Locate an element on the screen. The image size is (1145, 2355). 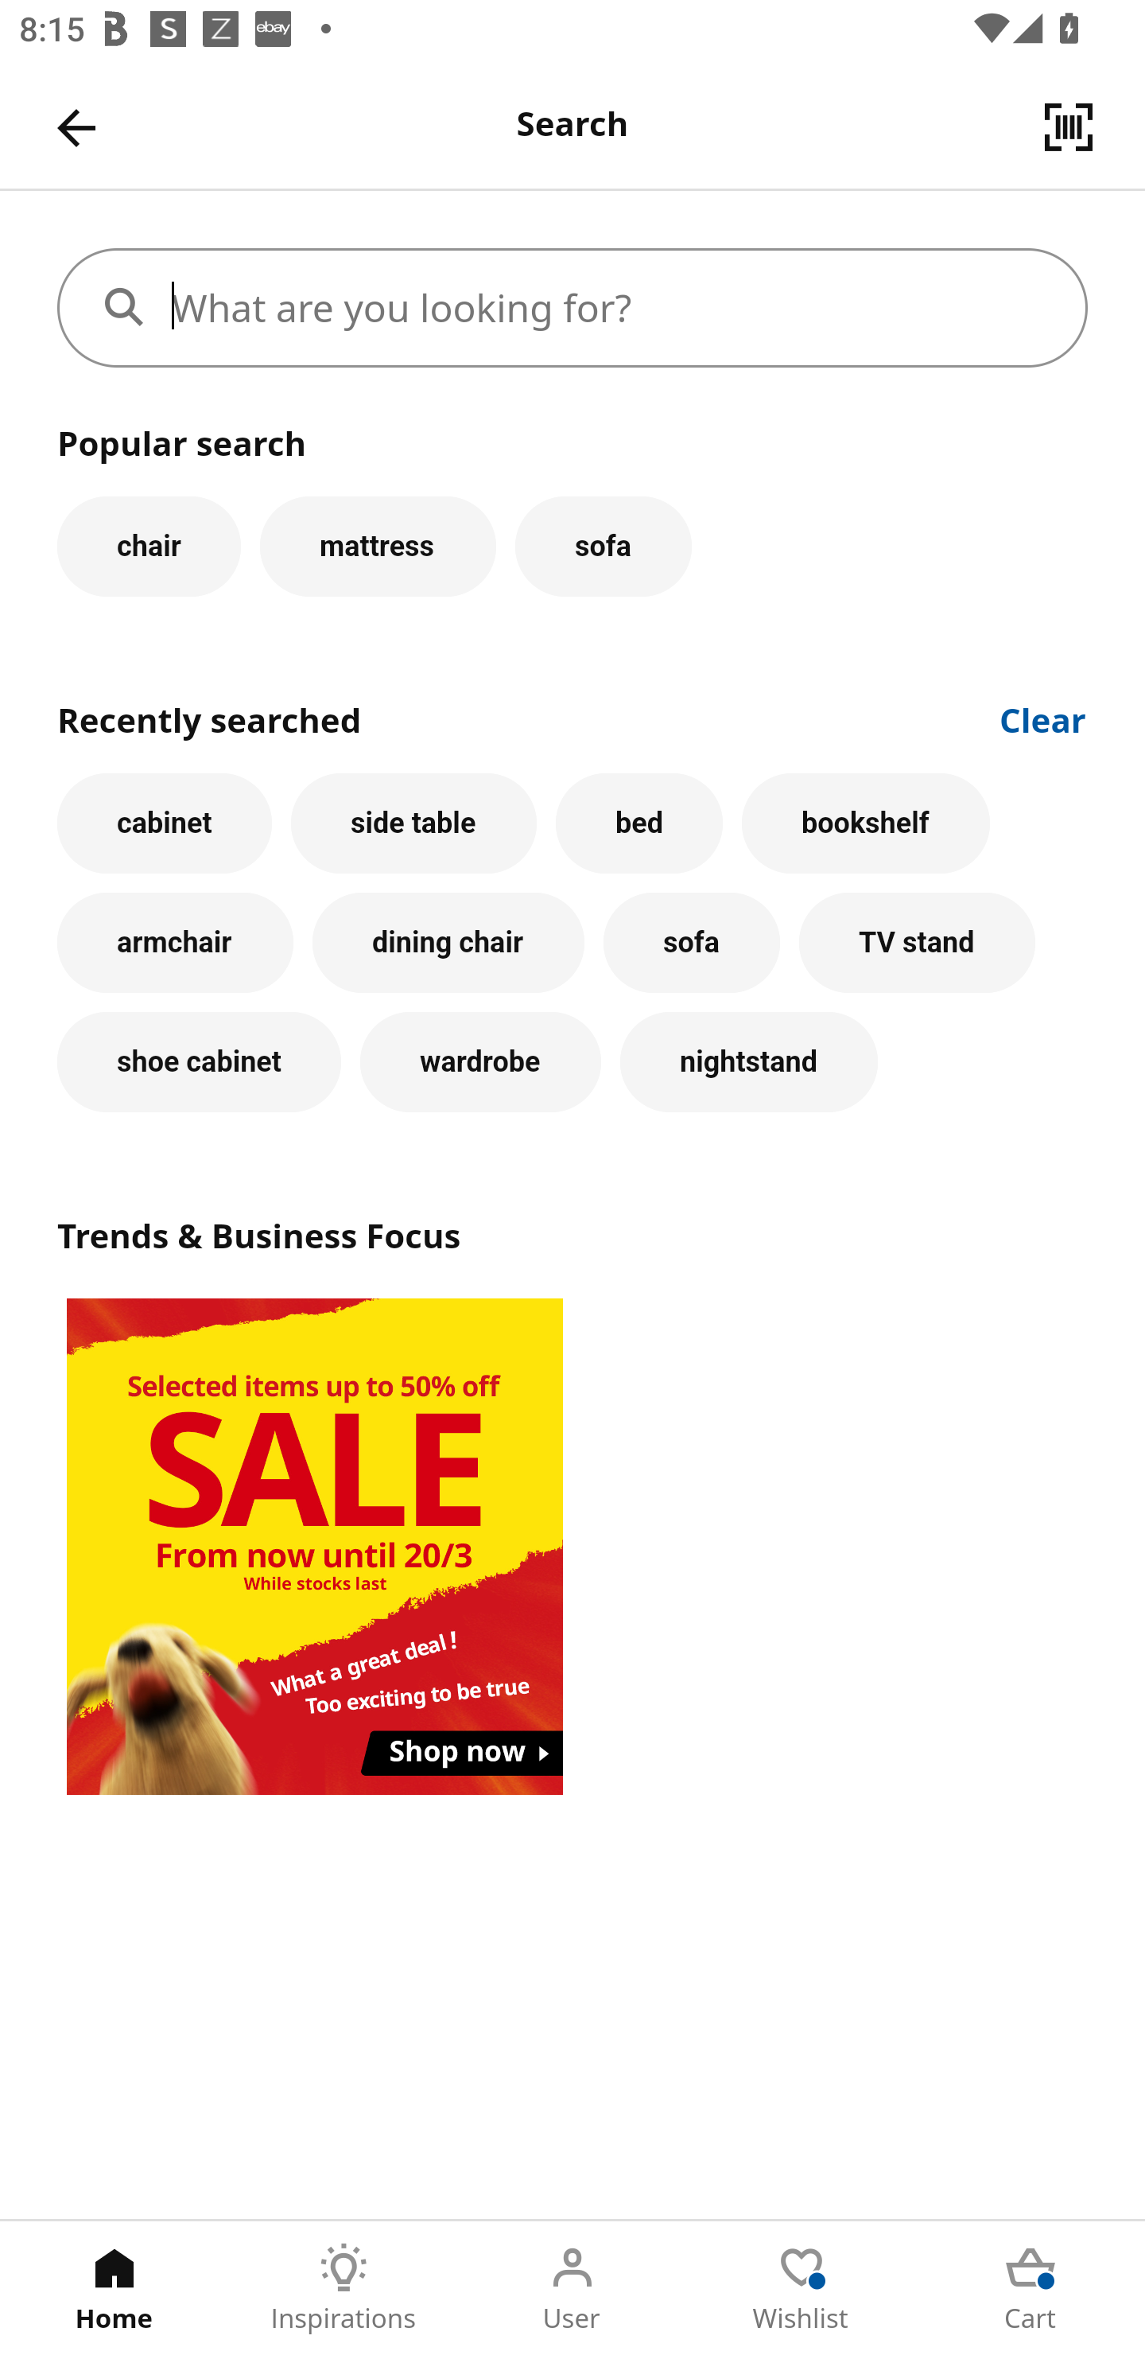
sofa is located at coordinates (603, 546).